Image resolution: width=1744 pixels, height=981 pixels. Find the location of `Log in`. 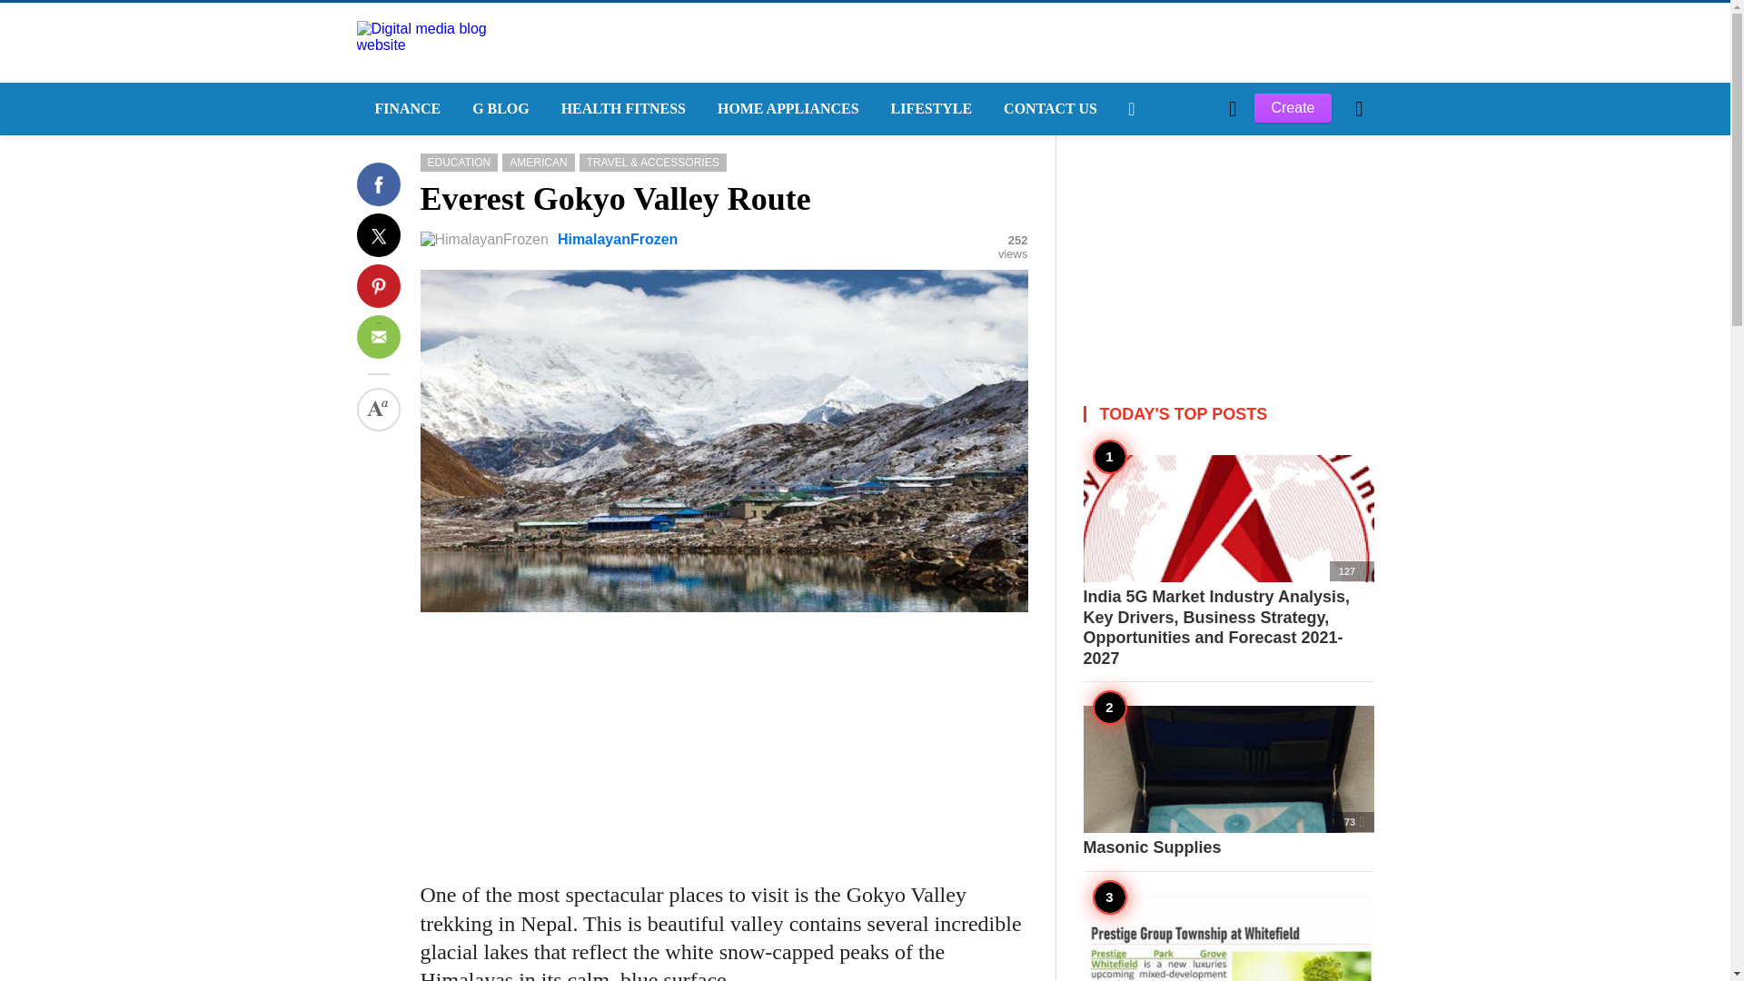

Log in is located at coordinates (1154, 416).